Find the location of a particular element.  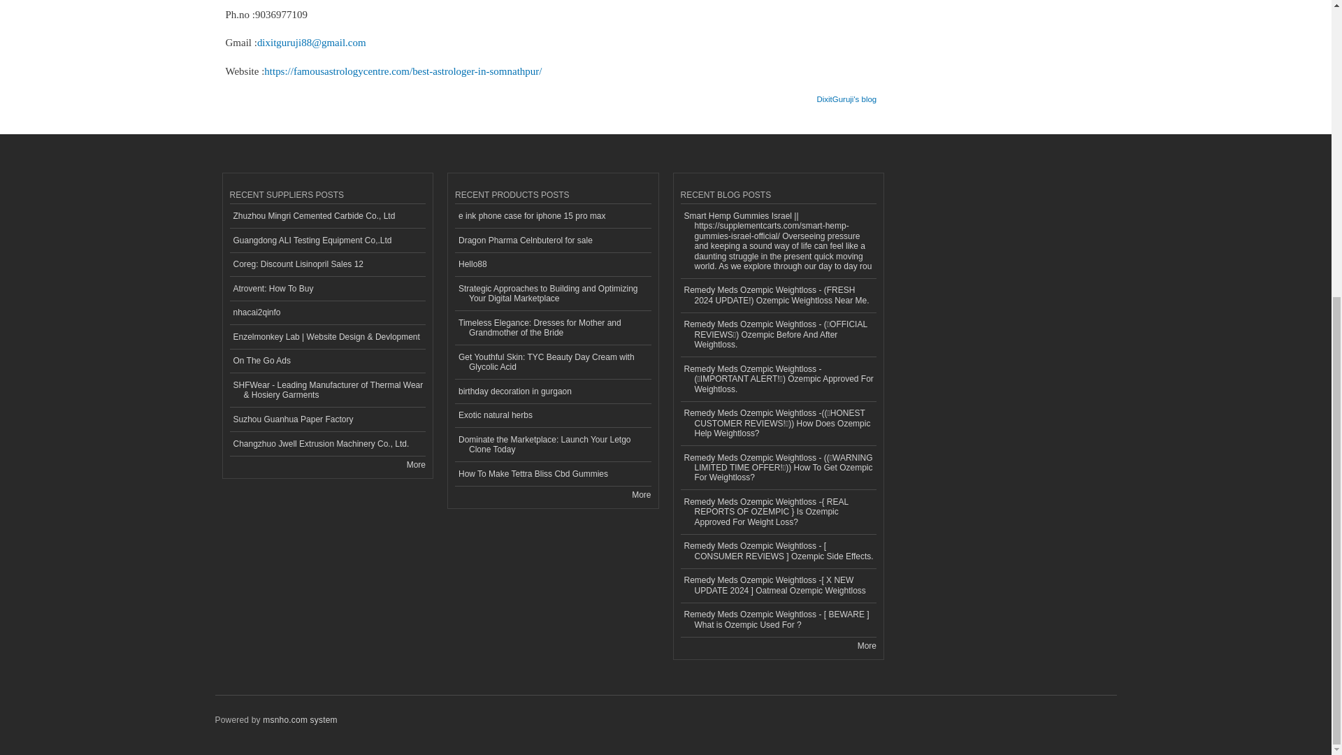

Read DixitGuruji's latest blog entries. is located at coordinates (846, 94).